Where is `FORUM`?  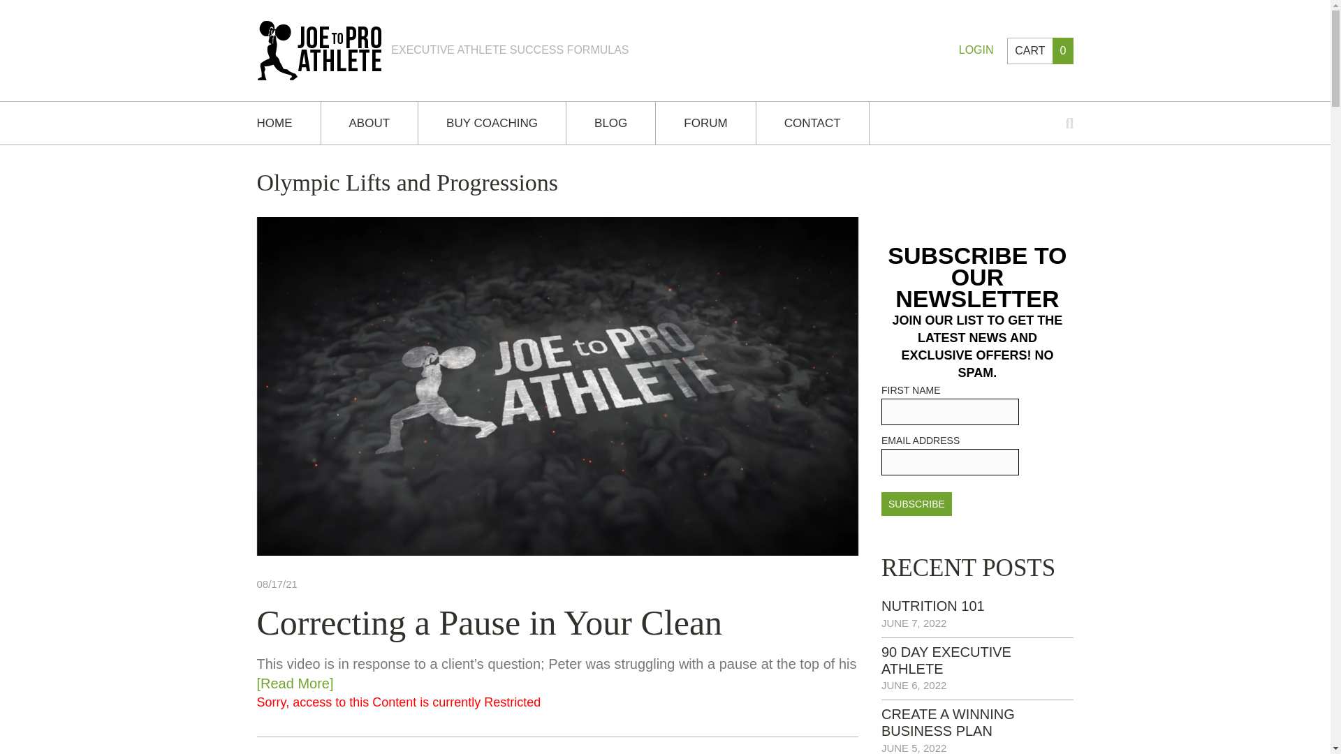 FORUM is located at coordinates (705, 123).